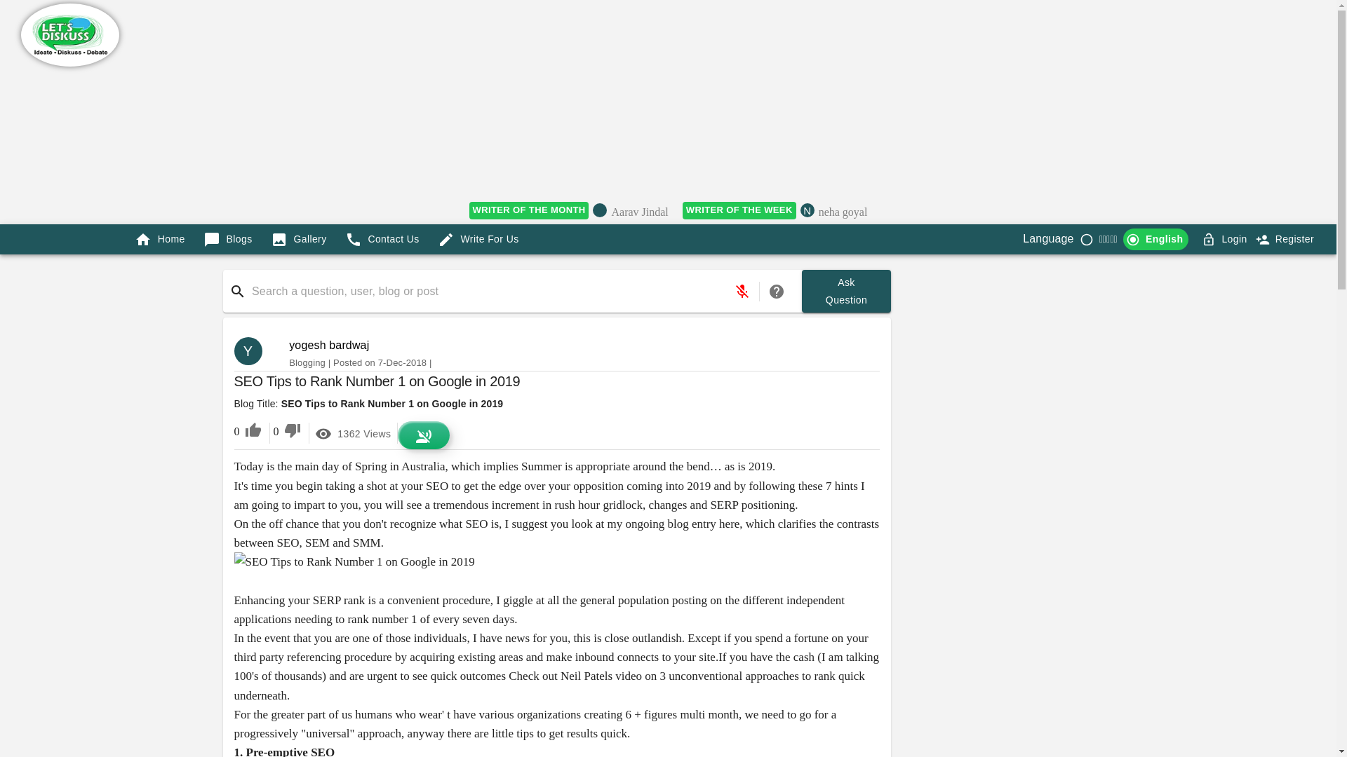 Image resolution: width=1347 pixels, height=757 pixels. What do you see at coordinates (70, 35) in the screenshot?
I see `Official Letsdiskuss Logo` at bounding box center [70, 35].